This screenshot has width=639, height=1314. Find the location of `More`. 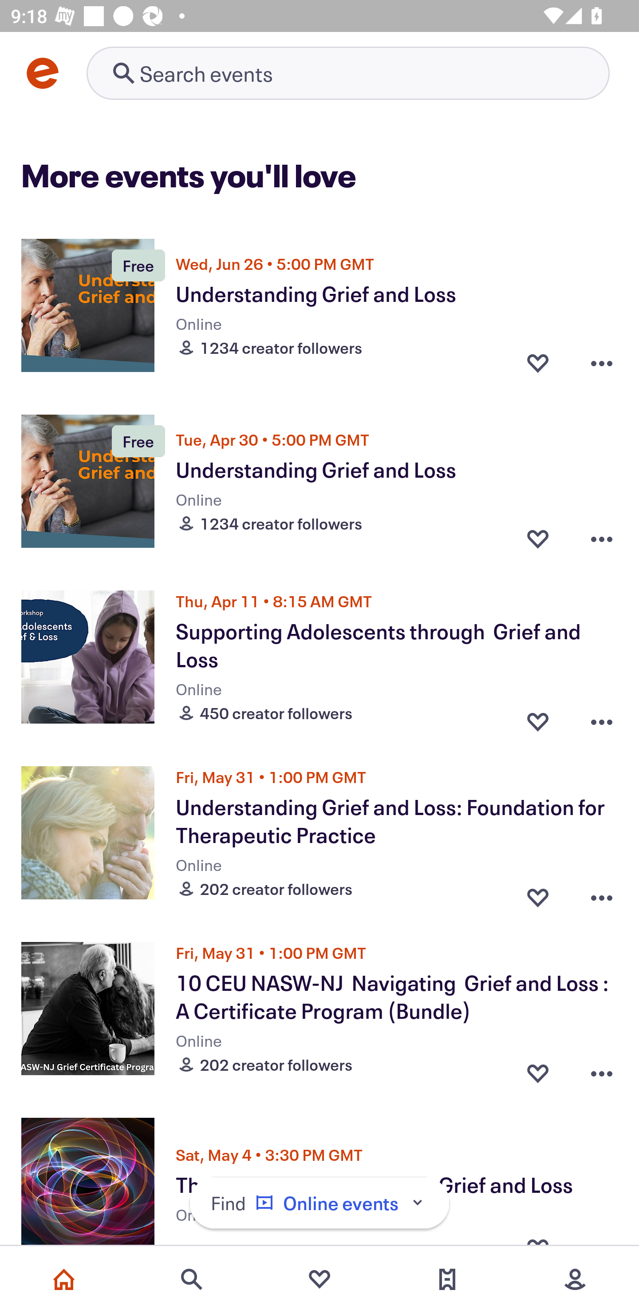

More is located at coordinates (575, 1279).